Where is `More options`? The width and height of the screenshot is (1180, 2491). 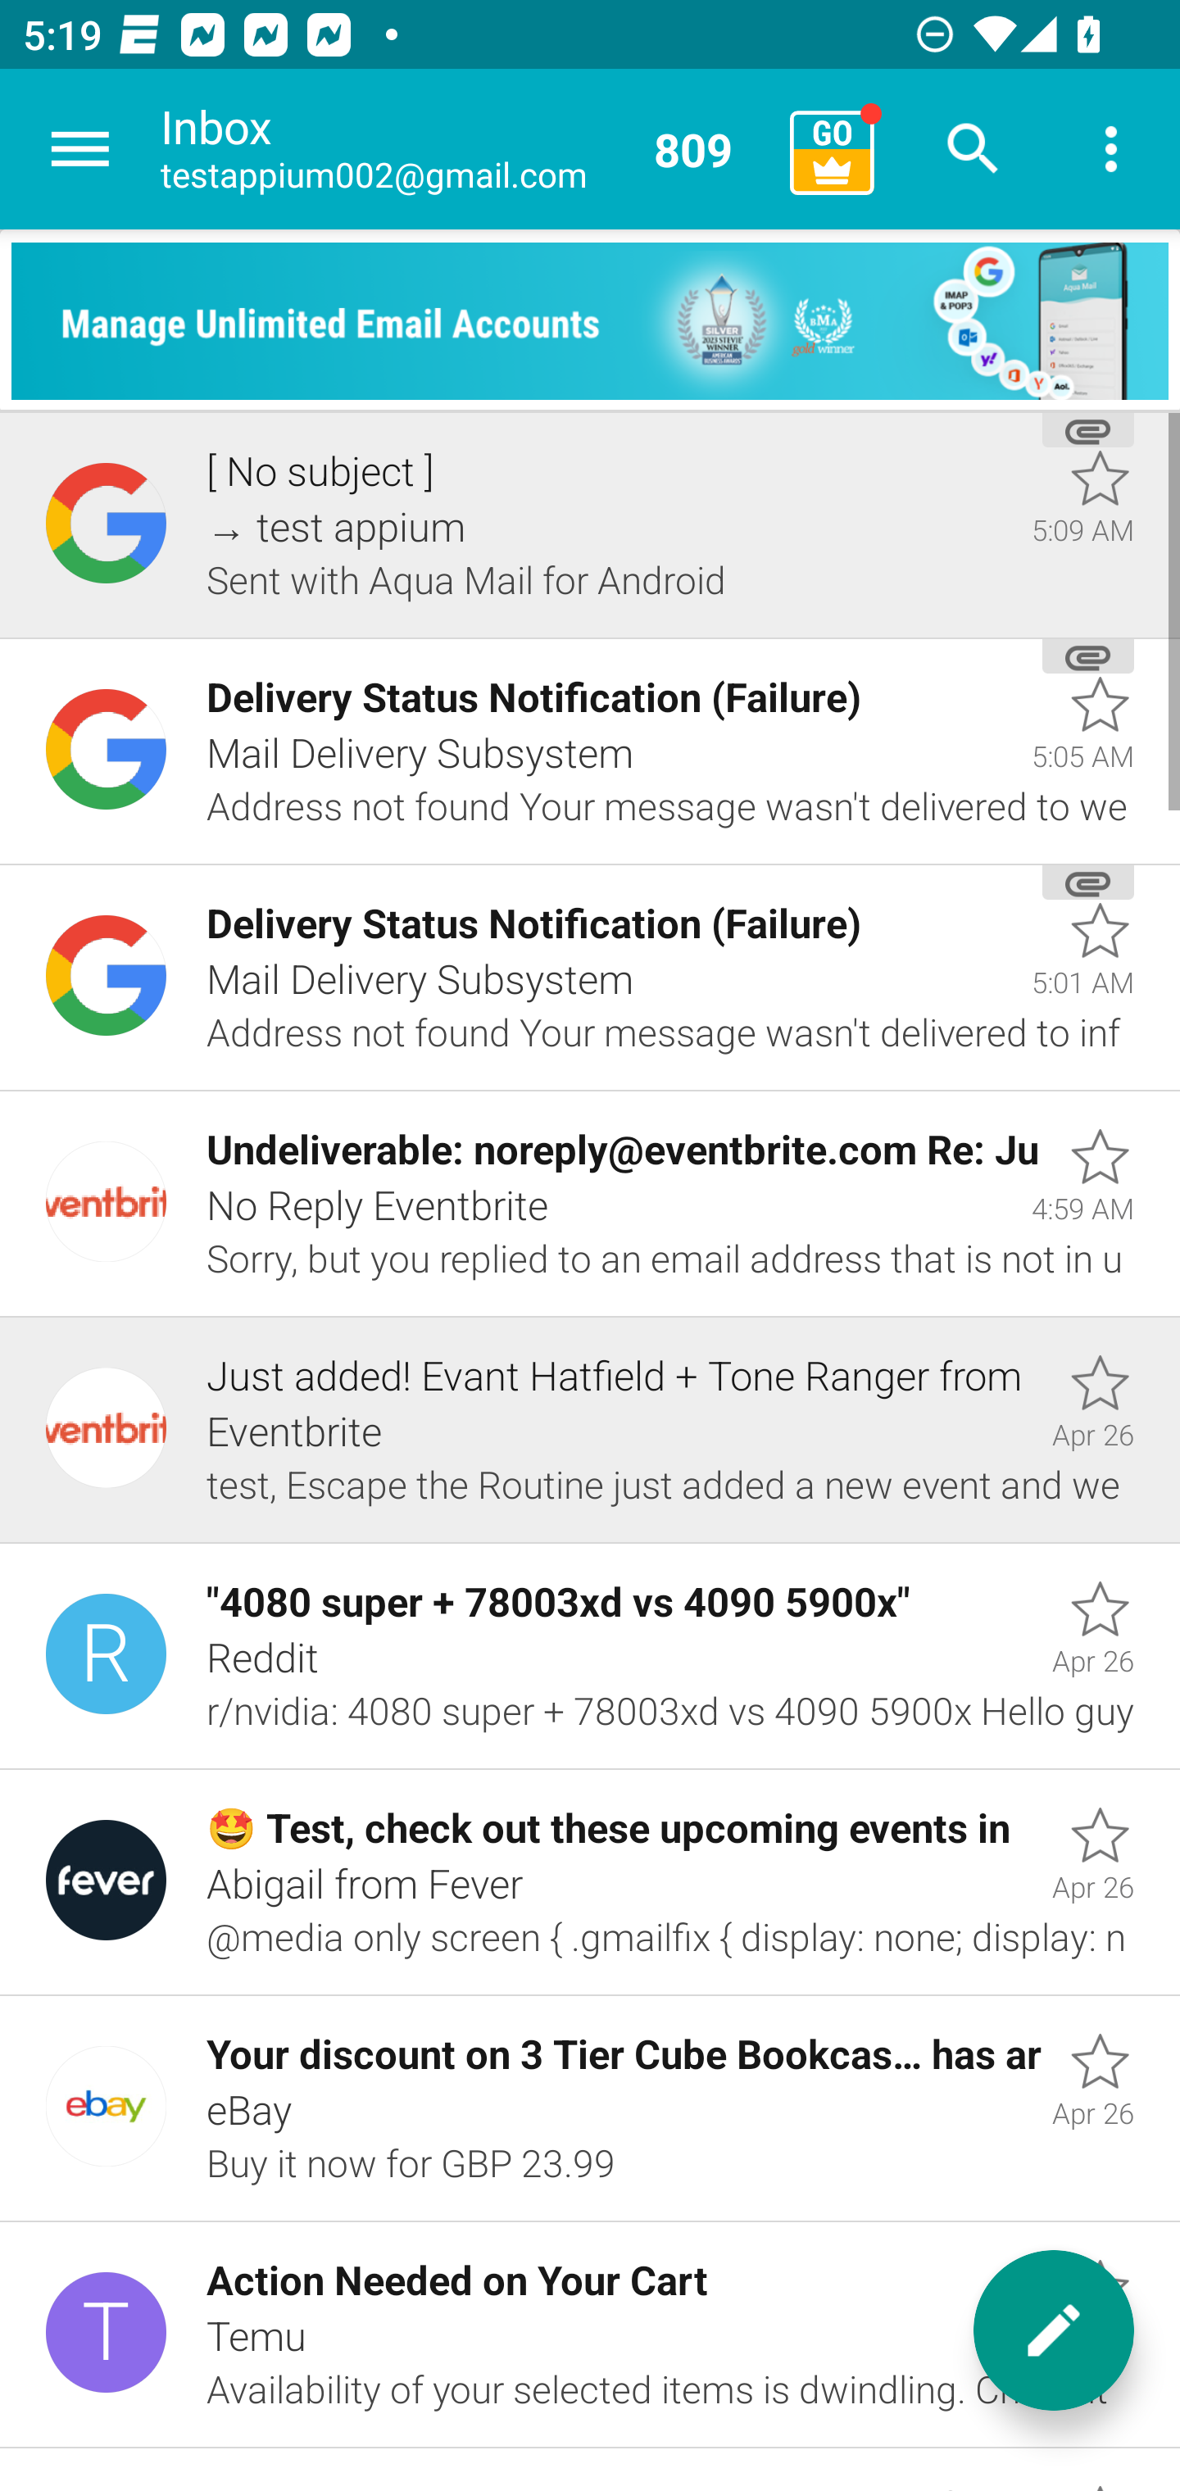 More options is located at coordinates (1111, 149).